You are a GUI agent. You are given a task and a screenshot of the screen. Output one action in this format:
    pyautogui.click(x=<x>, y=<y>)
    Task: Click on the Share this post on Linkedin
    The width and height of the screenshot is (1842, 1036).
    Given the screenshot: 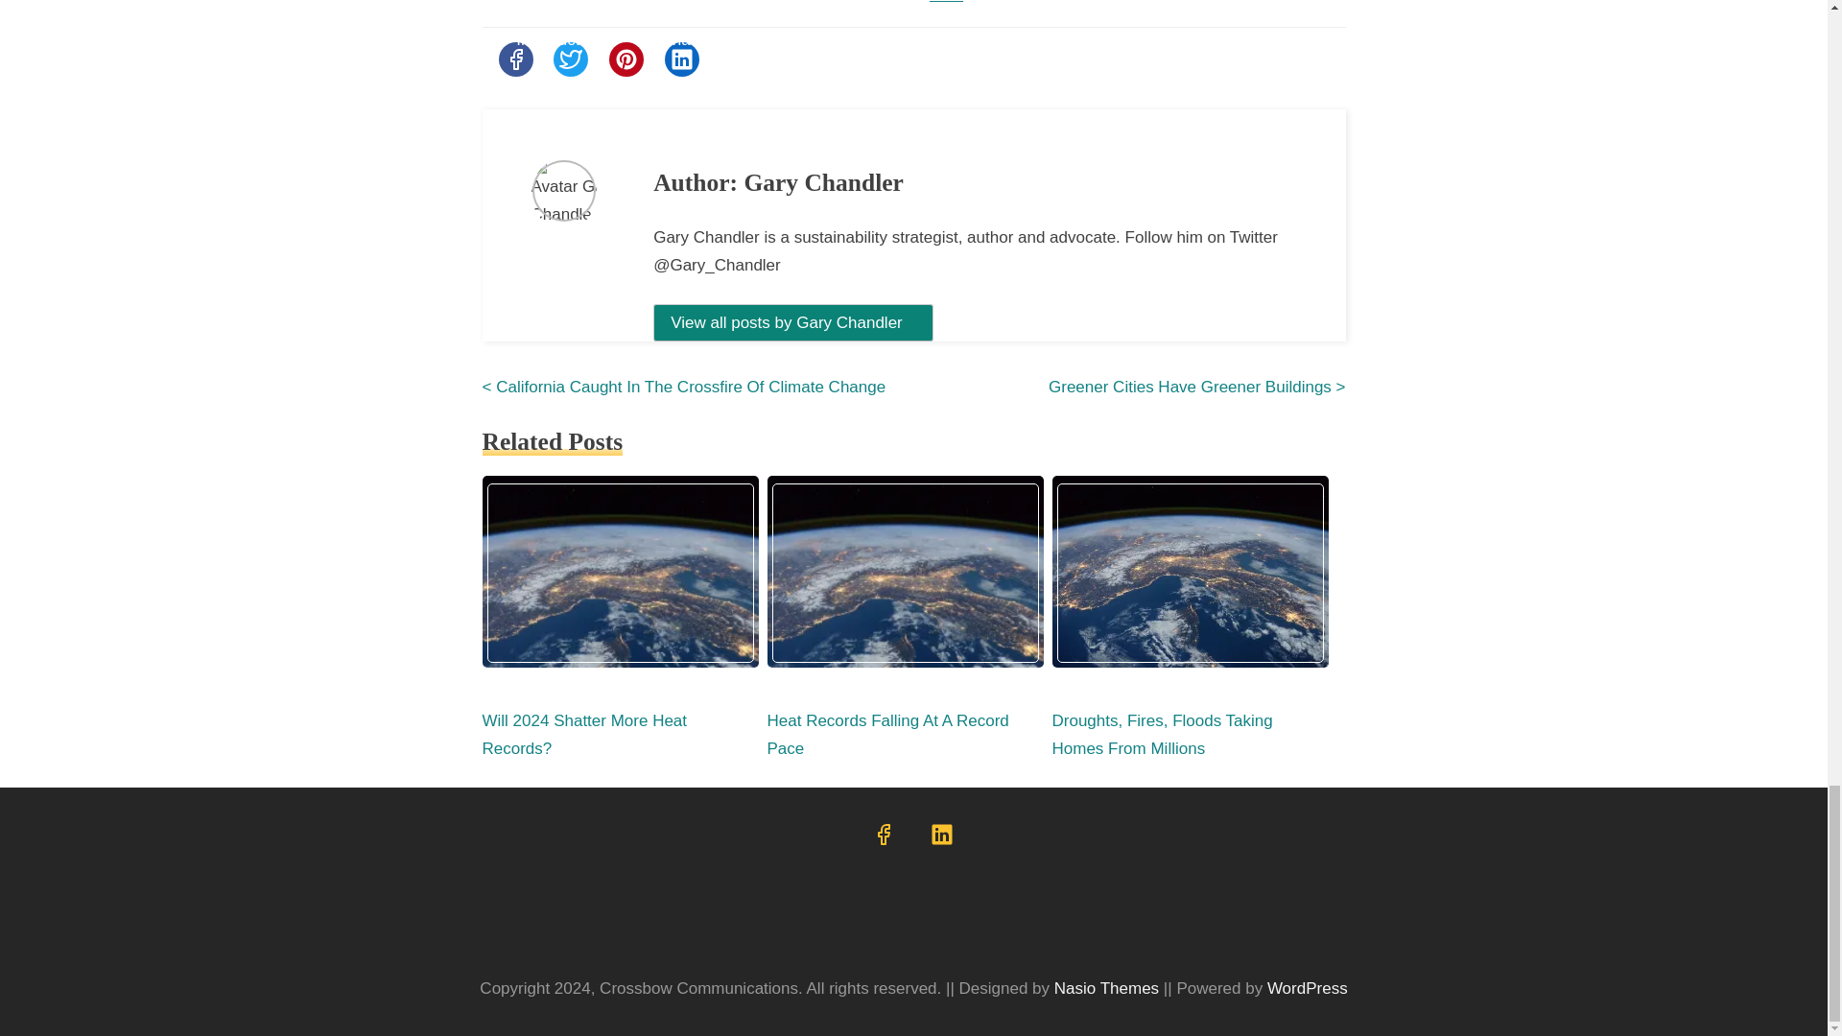 What is the action you would take?
    pyautogui.click(x=682, y=59)
    